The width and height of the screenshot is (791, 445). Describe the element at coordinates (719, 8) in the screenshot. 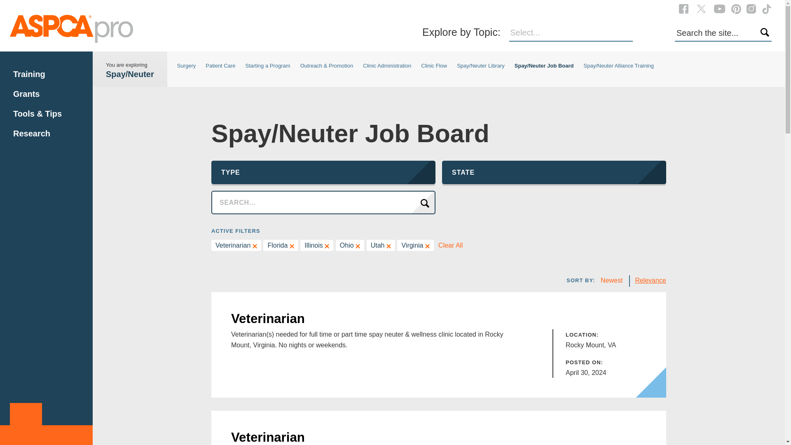

I see `YouTube` at that location.